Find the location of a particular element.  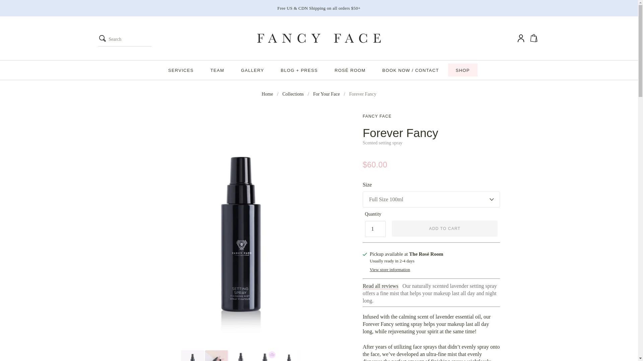

SERVICES is located at coordinates (181, 70).